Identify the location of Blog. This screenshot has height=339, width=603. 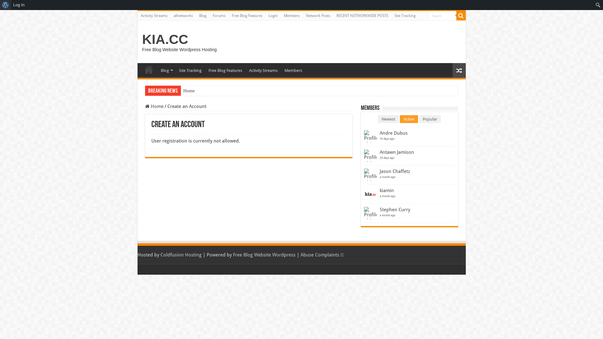
(203, 16).